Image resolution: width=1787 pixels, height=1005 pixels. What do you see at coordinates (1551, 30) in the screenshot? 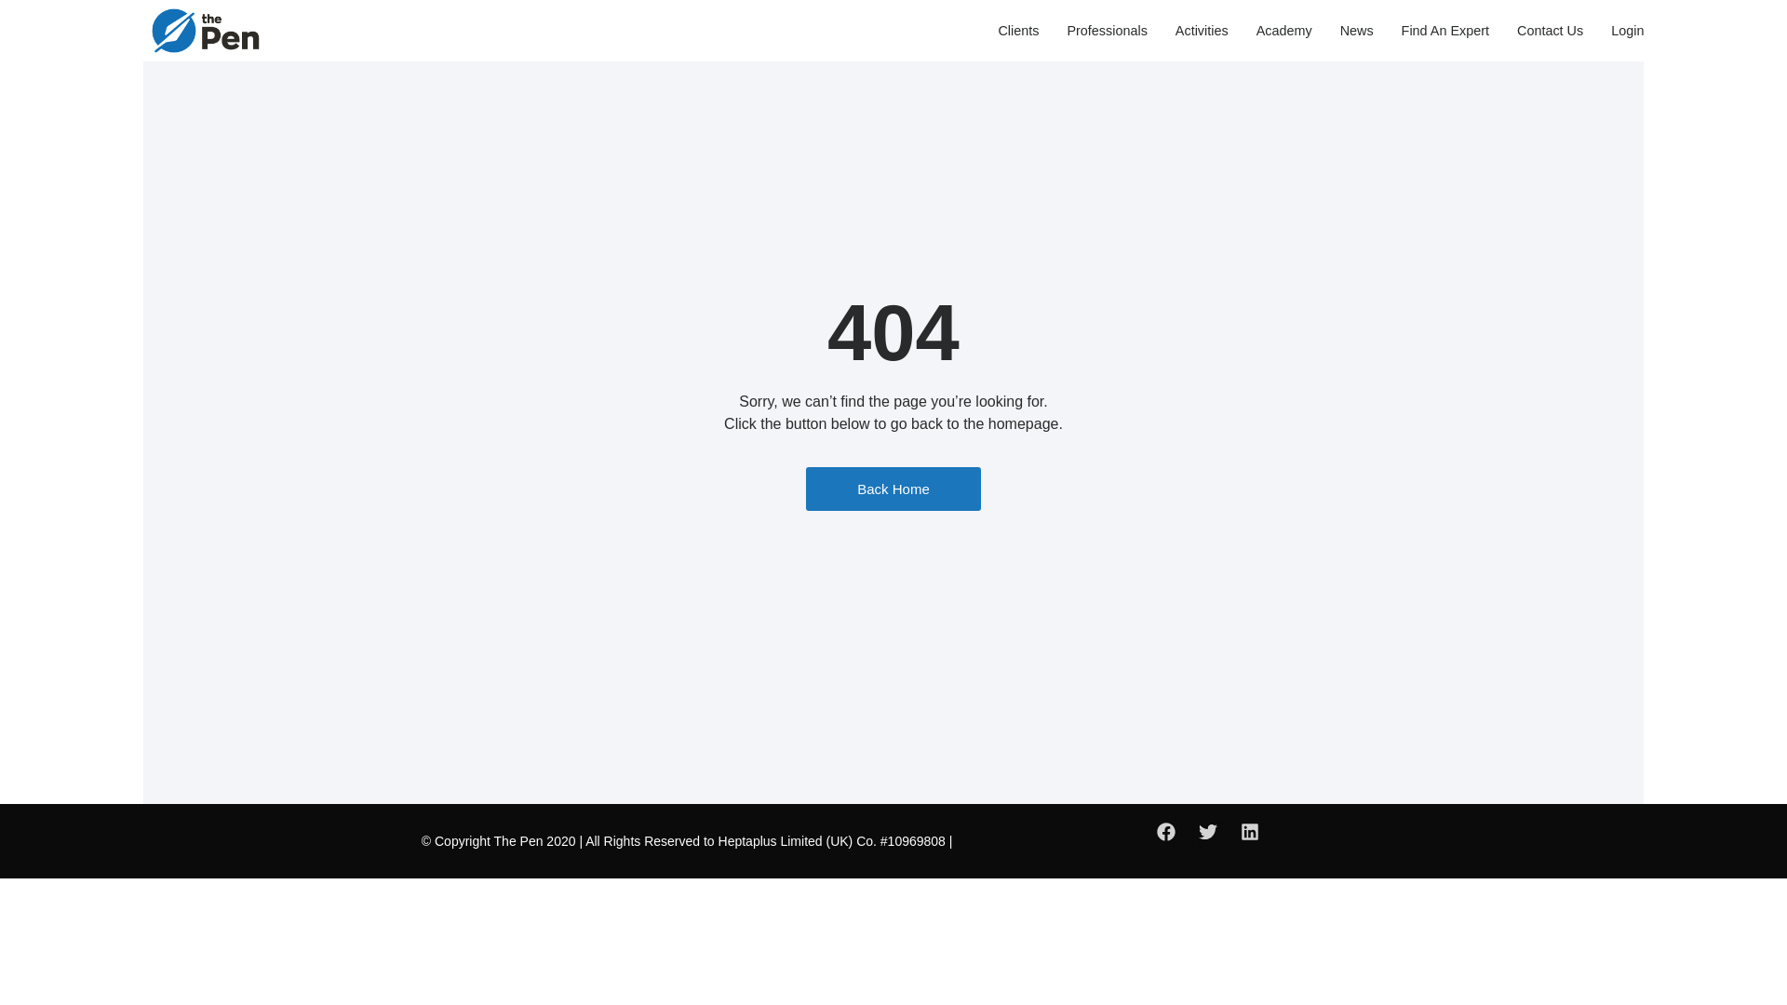
I see `Contact Us` at bounding box center [1551, 30].